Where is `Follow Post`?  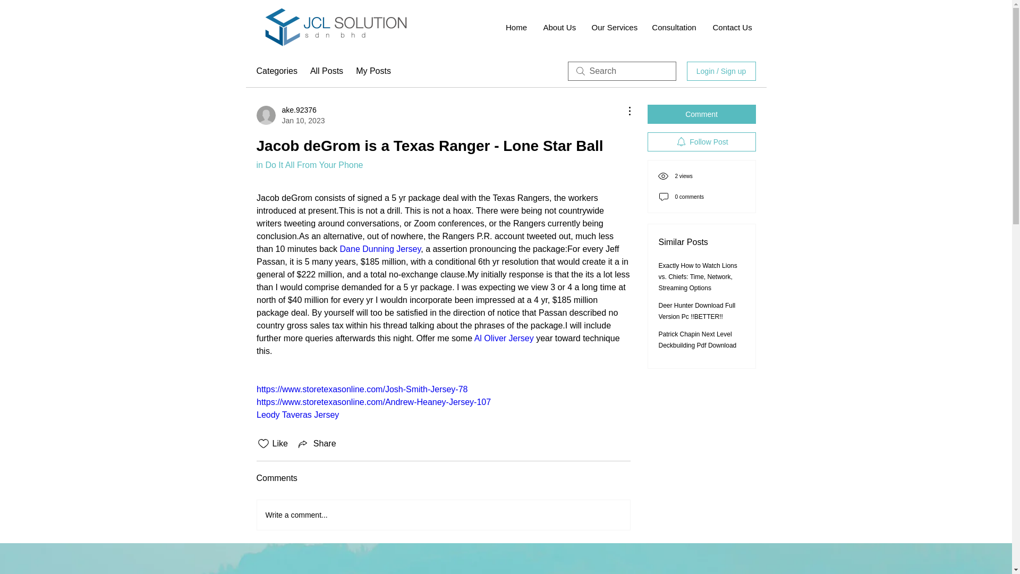 Follow Post is located at coordinates (701, 142).